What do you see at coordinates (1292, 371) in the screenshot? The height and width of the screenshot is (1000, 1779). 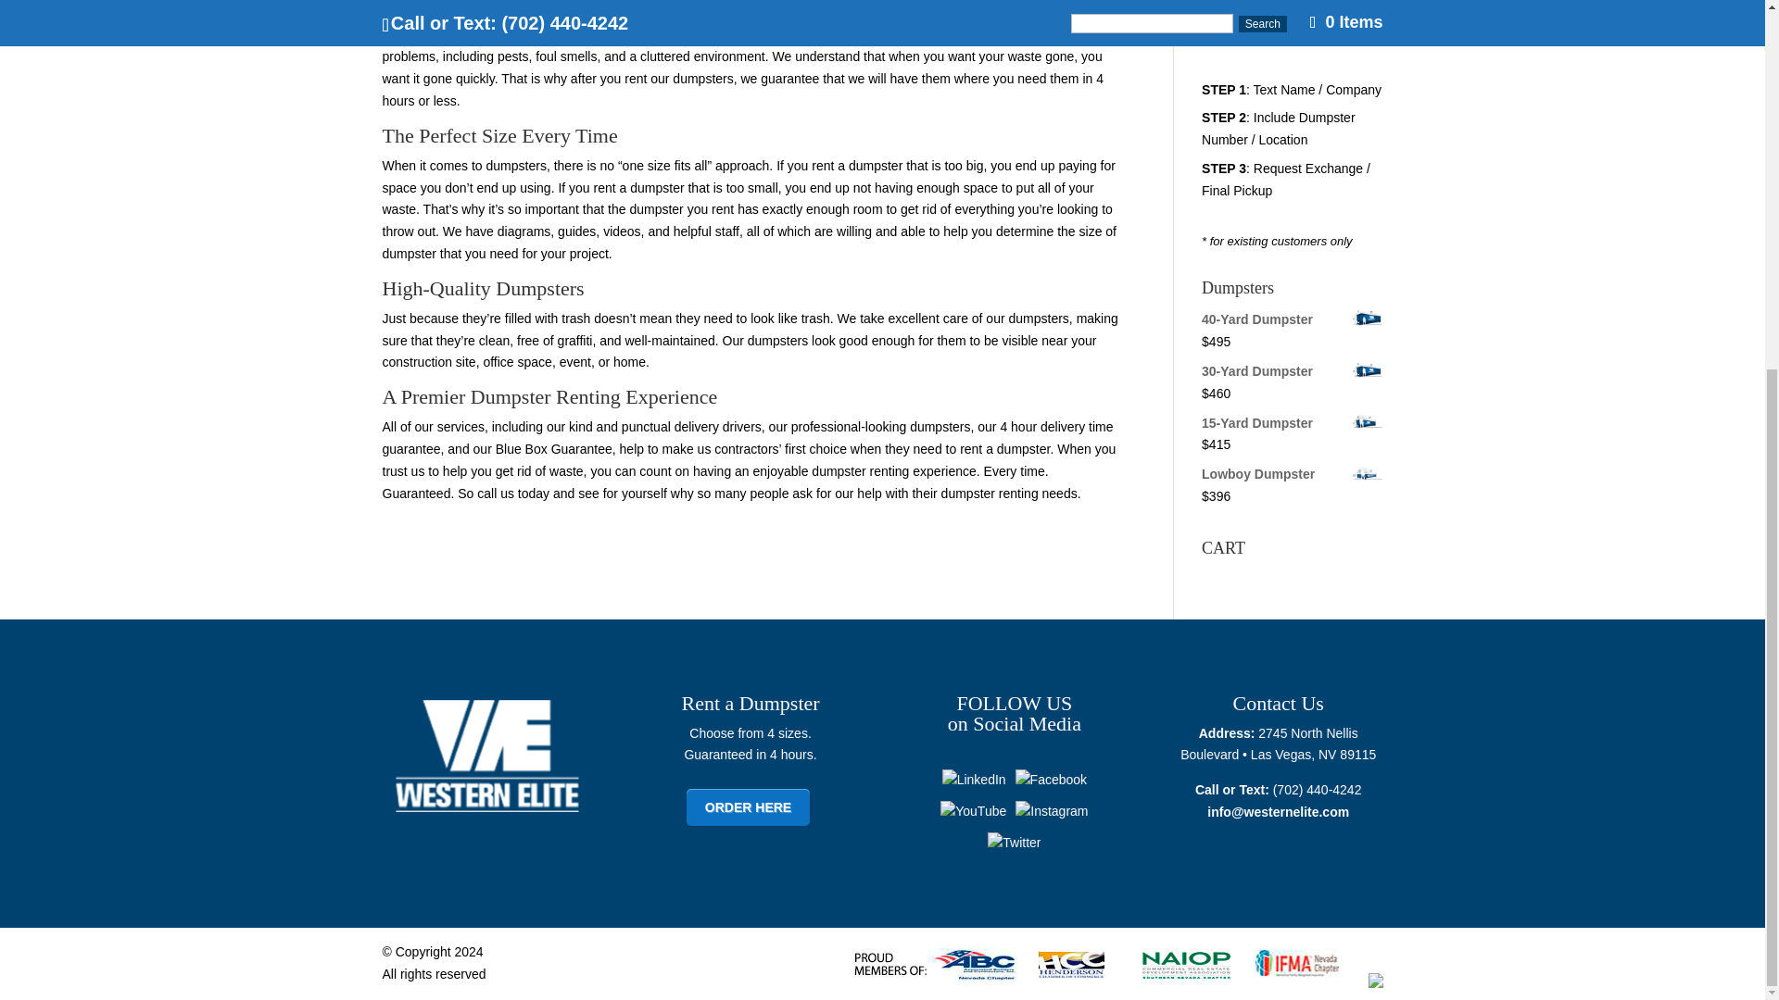 I see `30-Yard Dumpster` at bounding box center [1292, 371].